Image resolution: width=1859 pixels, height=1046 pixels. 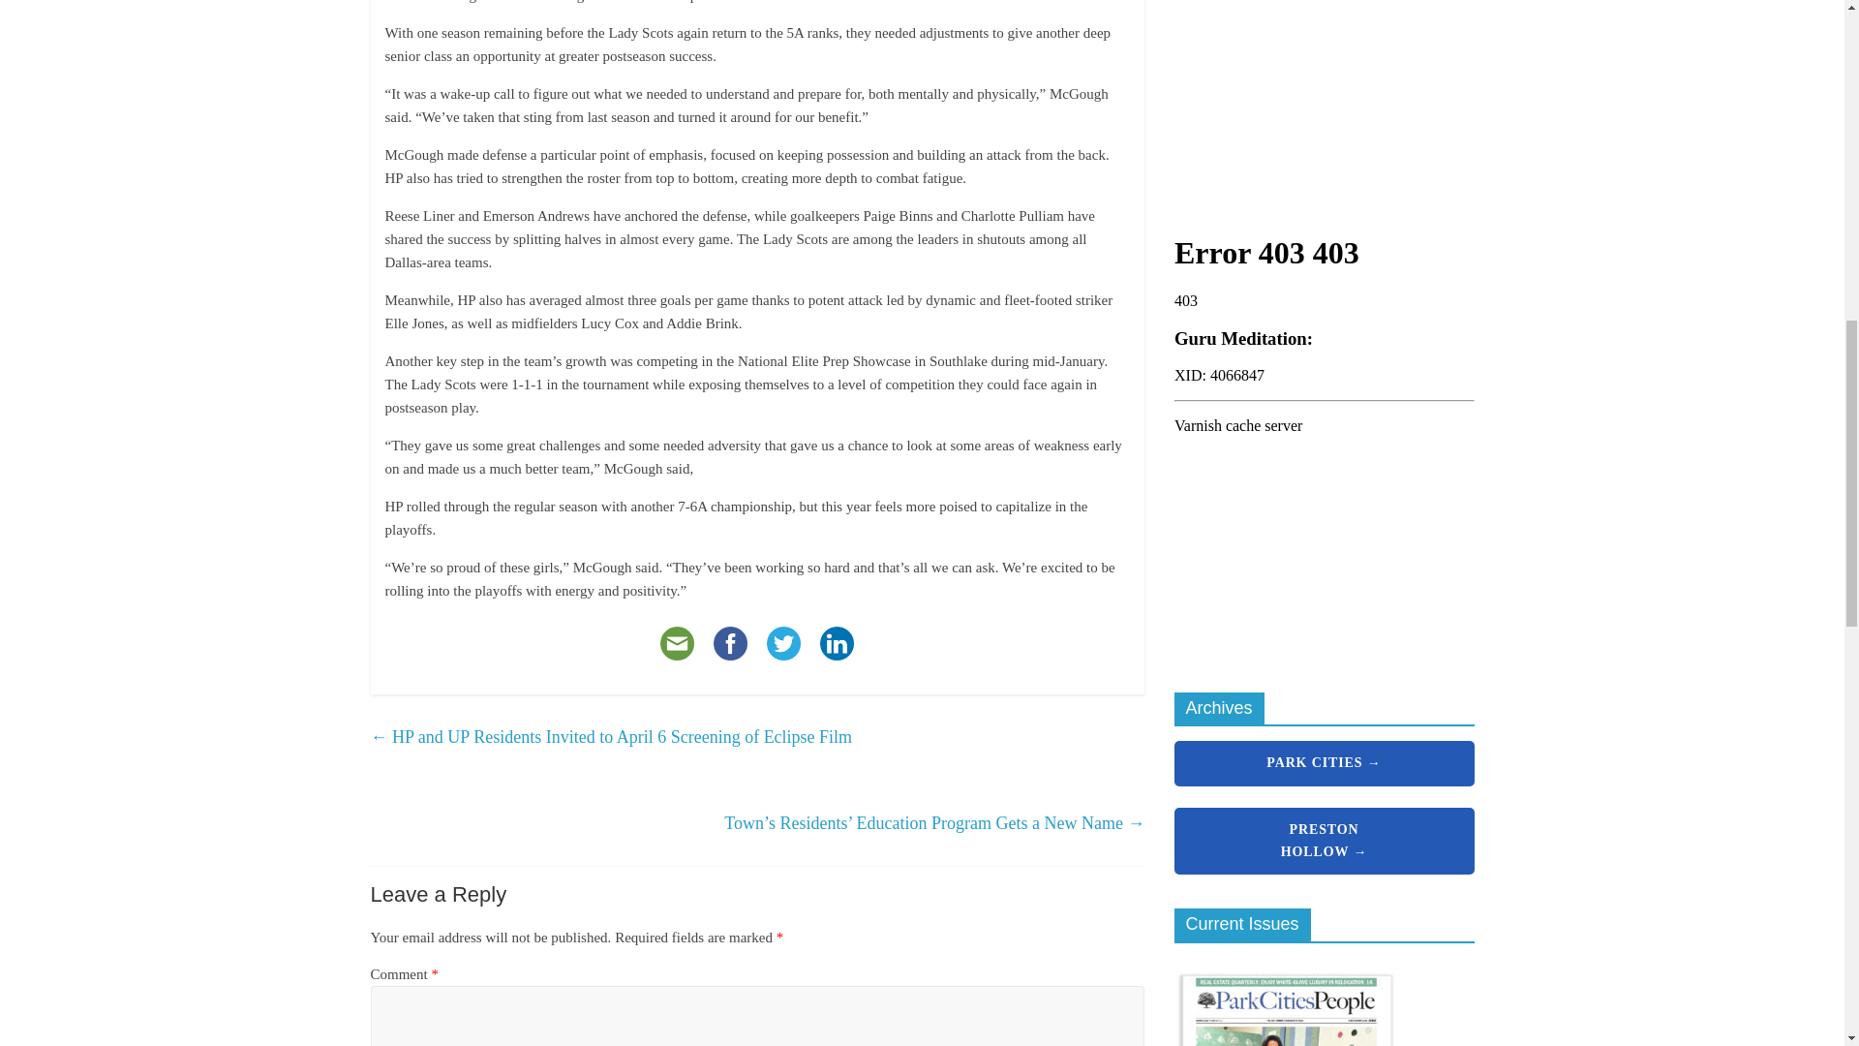 What do you see at coordinates (678, 643) in the screenshot?
I see `Email` at bounding box center [678, 643].